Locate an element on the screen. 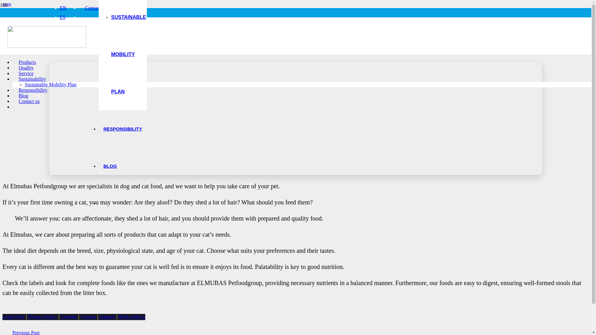  ES is located at coordinates (63, 17).